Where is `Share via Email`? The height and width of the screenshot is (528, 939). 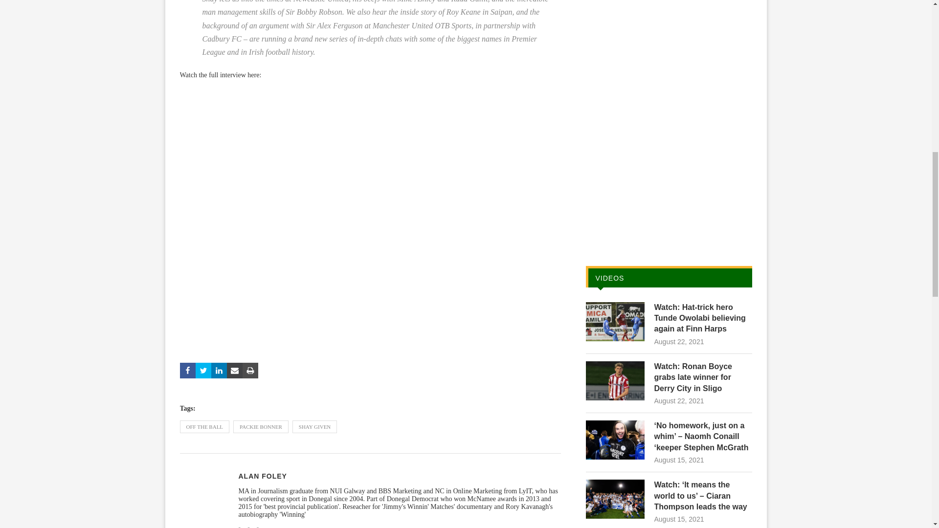
Share via Email is located at coordinates (235, 371).